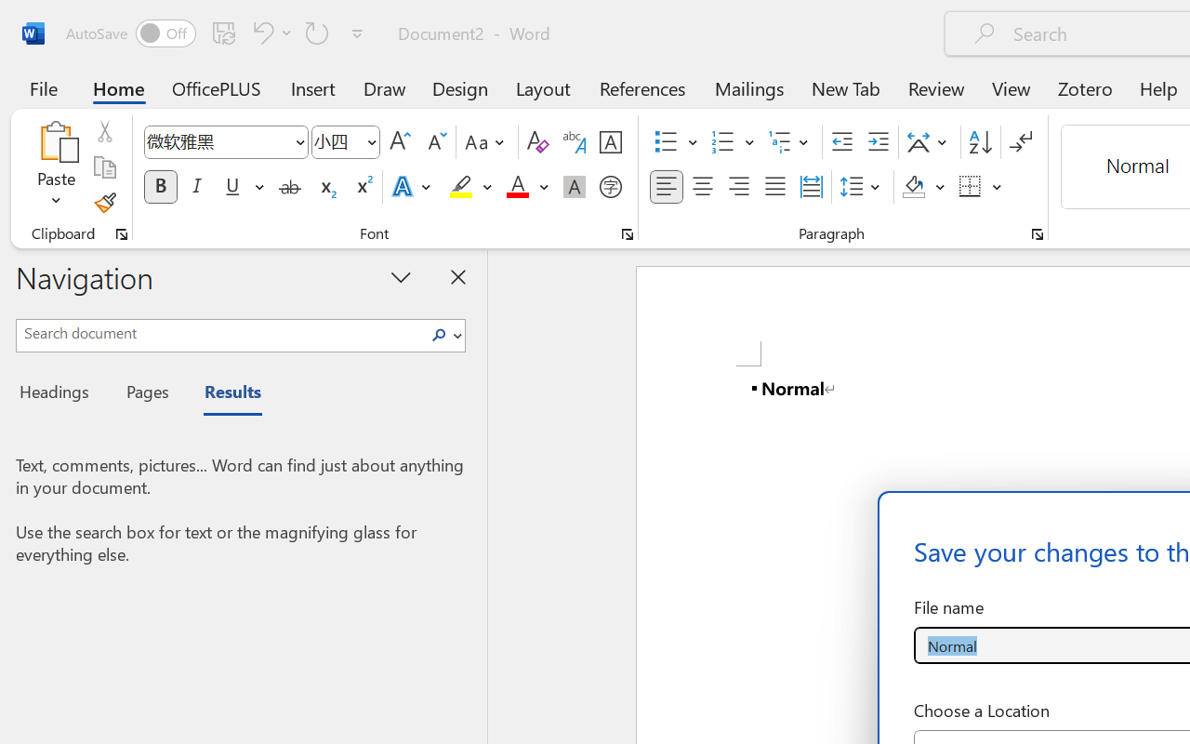  I want to click on Cut, so click(104, 131).